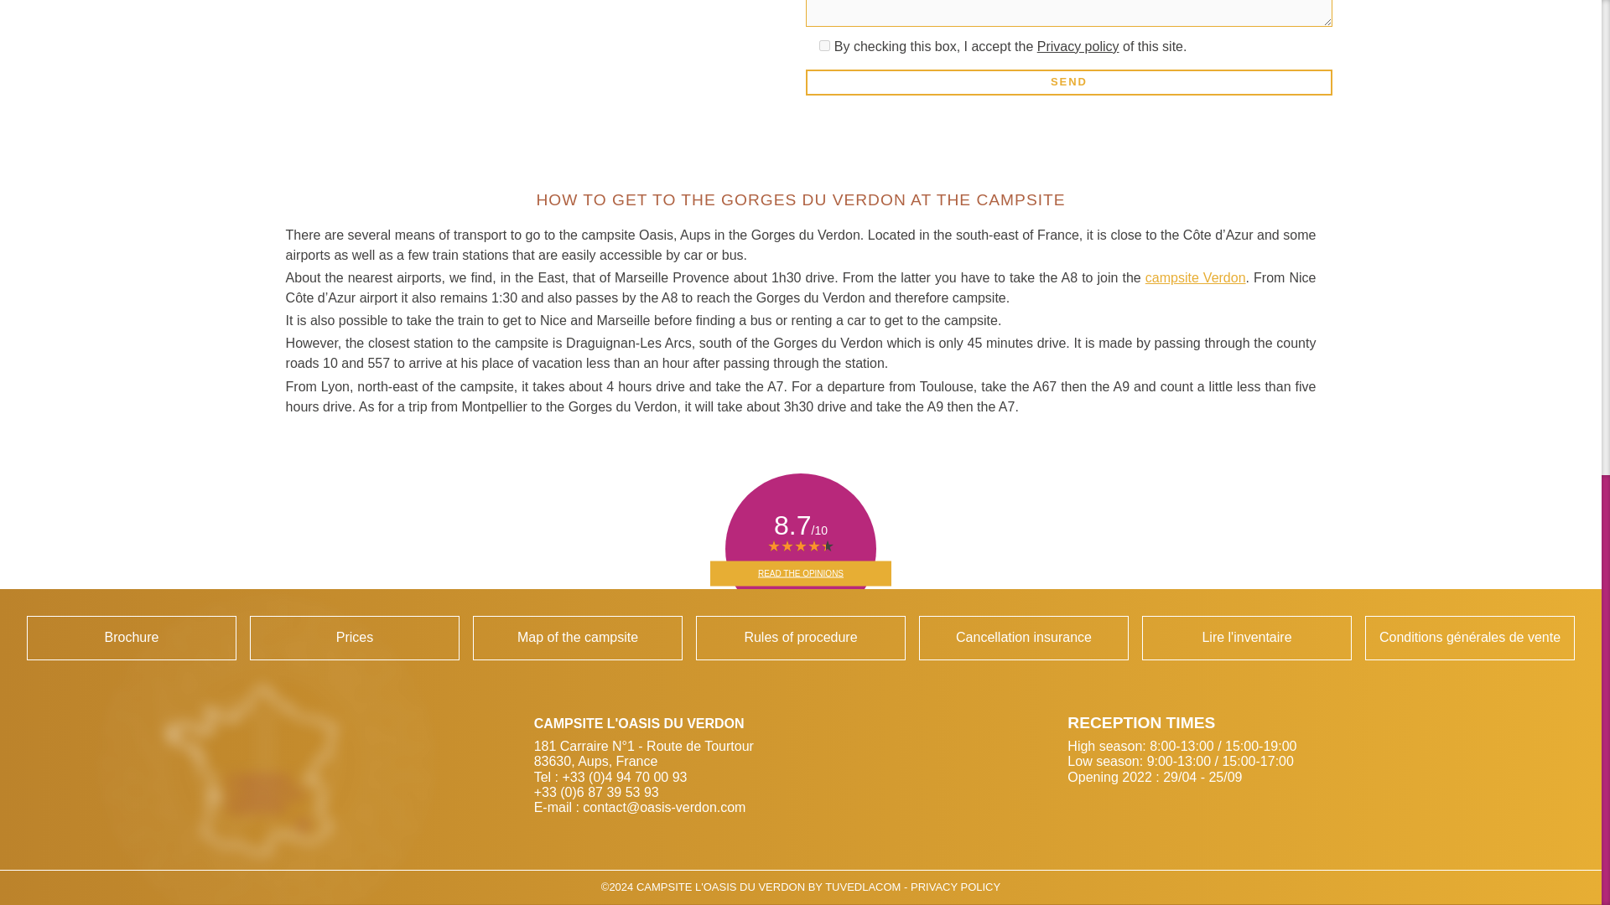 This screenshot has width=1610, height=905. What do you see at coordinates (800, 638) in the screenshot?
I see `Rules of procedure` at bounding box center [800, 638].